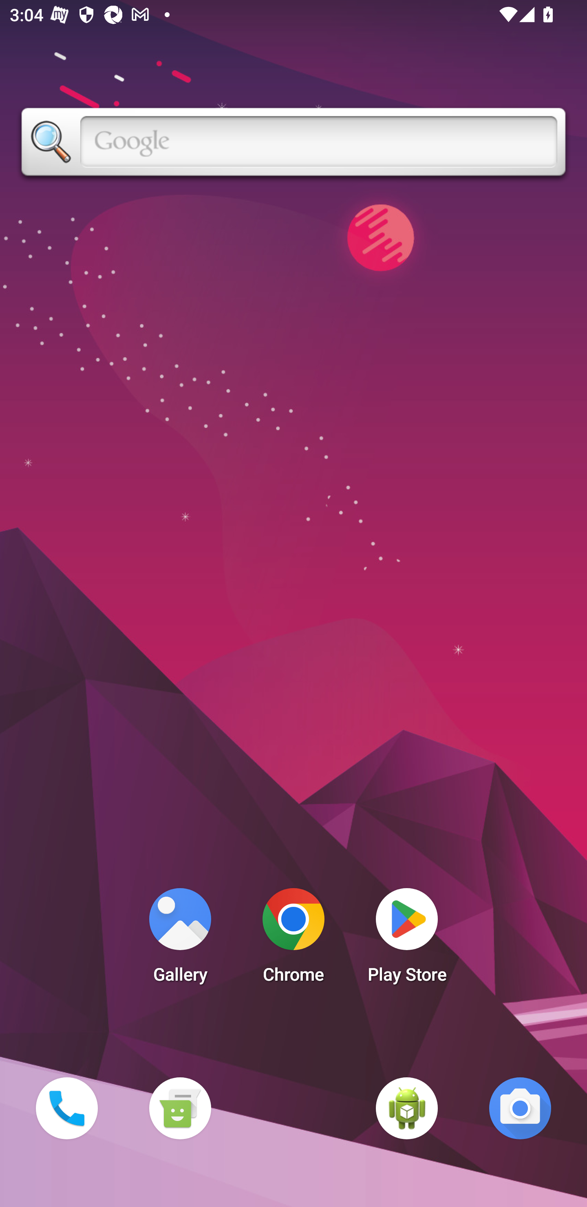 The width and height of the screenshot is (587, 1207). Describe the element at coordinates (520, 1108) in the screenshot. I see `Camera` at that location.